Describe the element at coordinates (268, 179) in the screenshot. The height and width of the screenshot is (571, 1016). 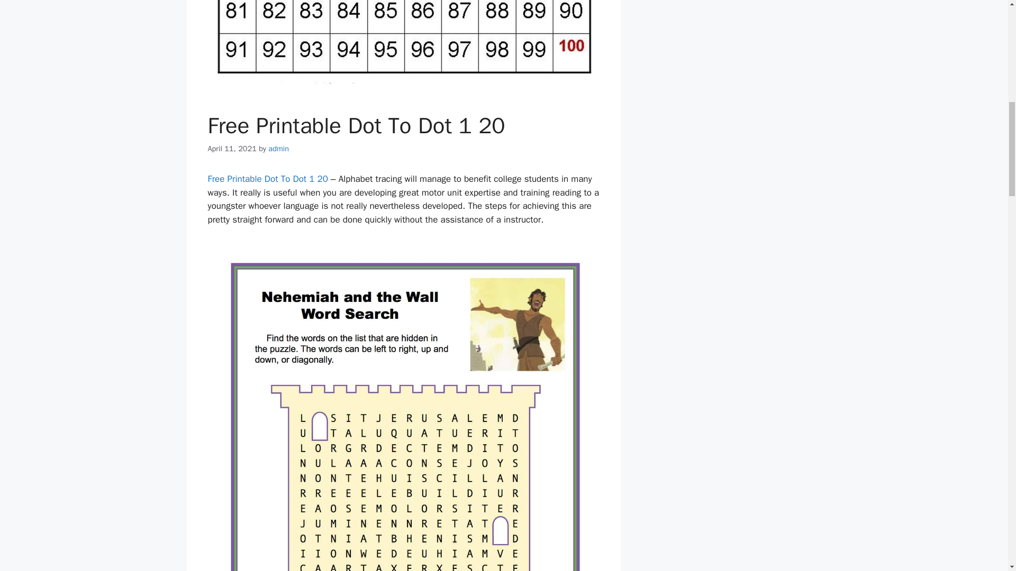
I see `Free Printable Dot To Dot 1 20` at that location.